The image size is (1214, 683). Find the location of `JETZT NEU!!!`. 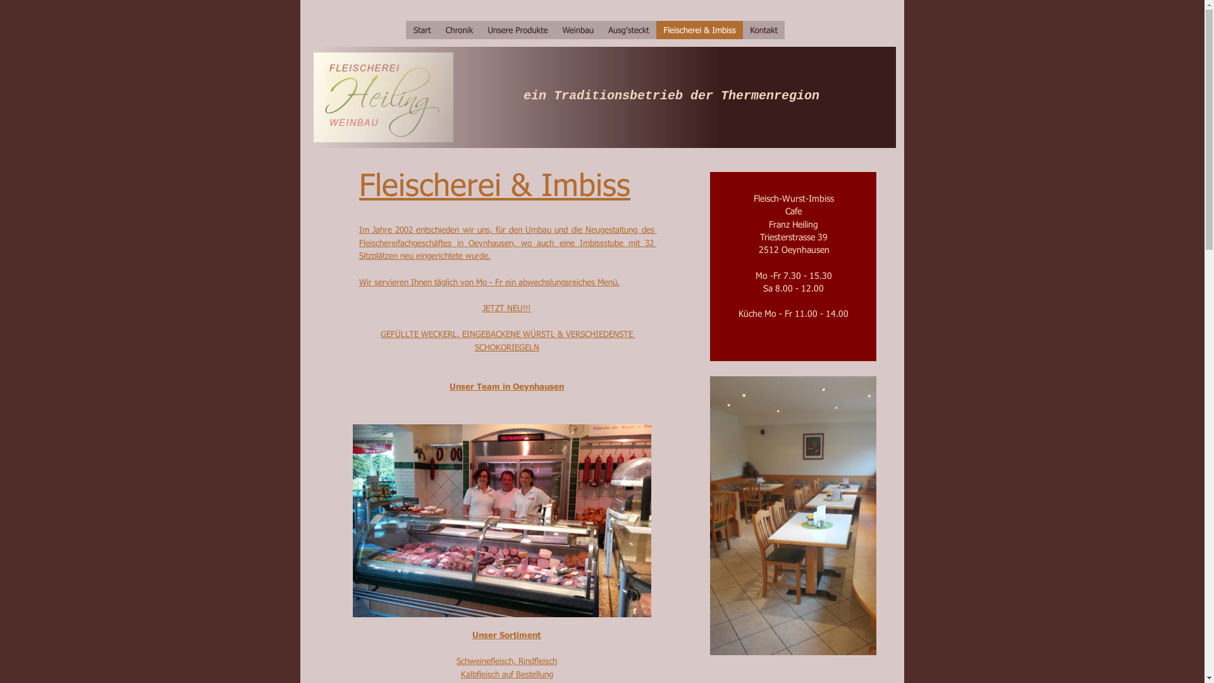

JETZT NEU!!! is located at coordinates (506, 308).